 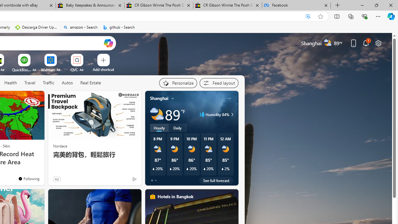 What do you see at coordinates (231, 114) in the screenshot?
I see `Humidity 84%` at bounding box center [231, 114].